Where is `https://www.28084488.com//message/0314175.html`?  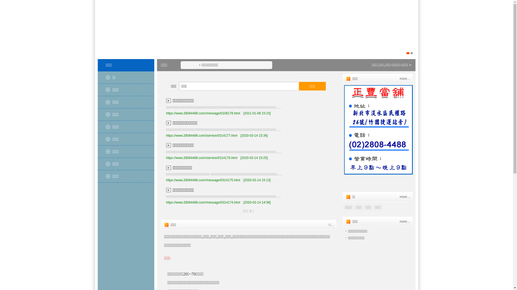 https://www.28084488.com//message/0314175.html is located at coordinates (203, 180).